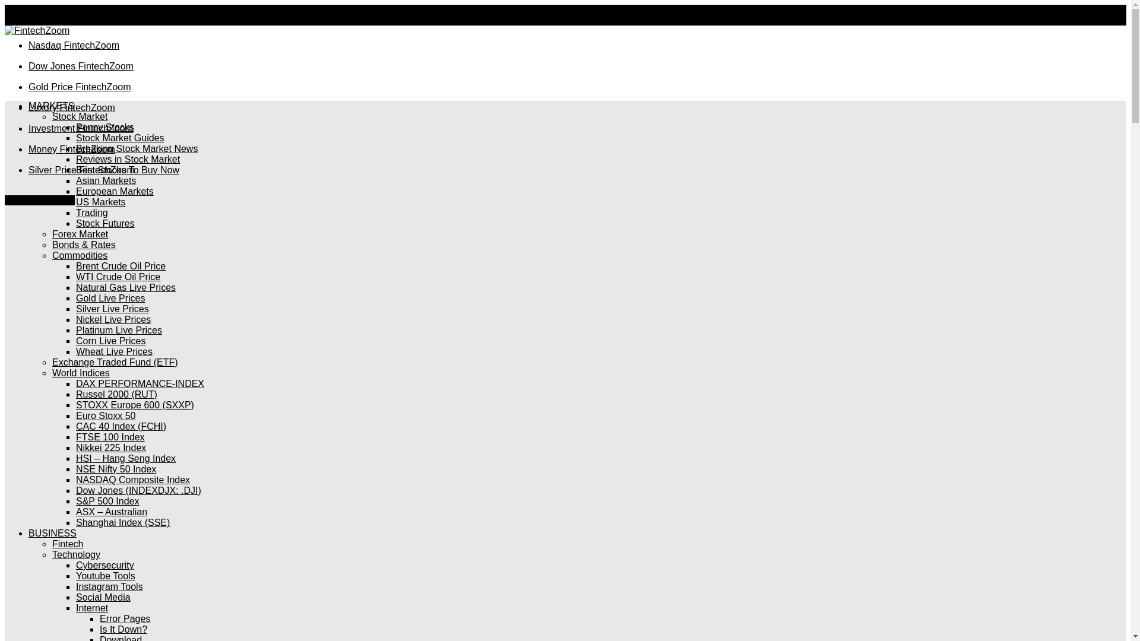  I want to click on World Indices, so click(81, 373).